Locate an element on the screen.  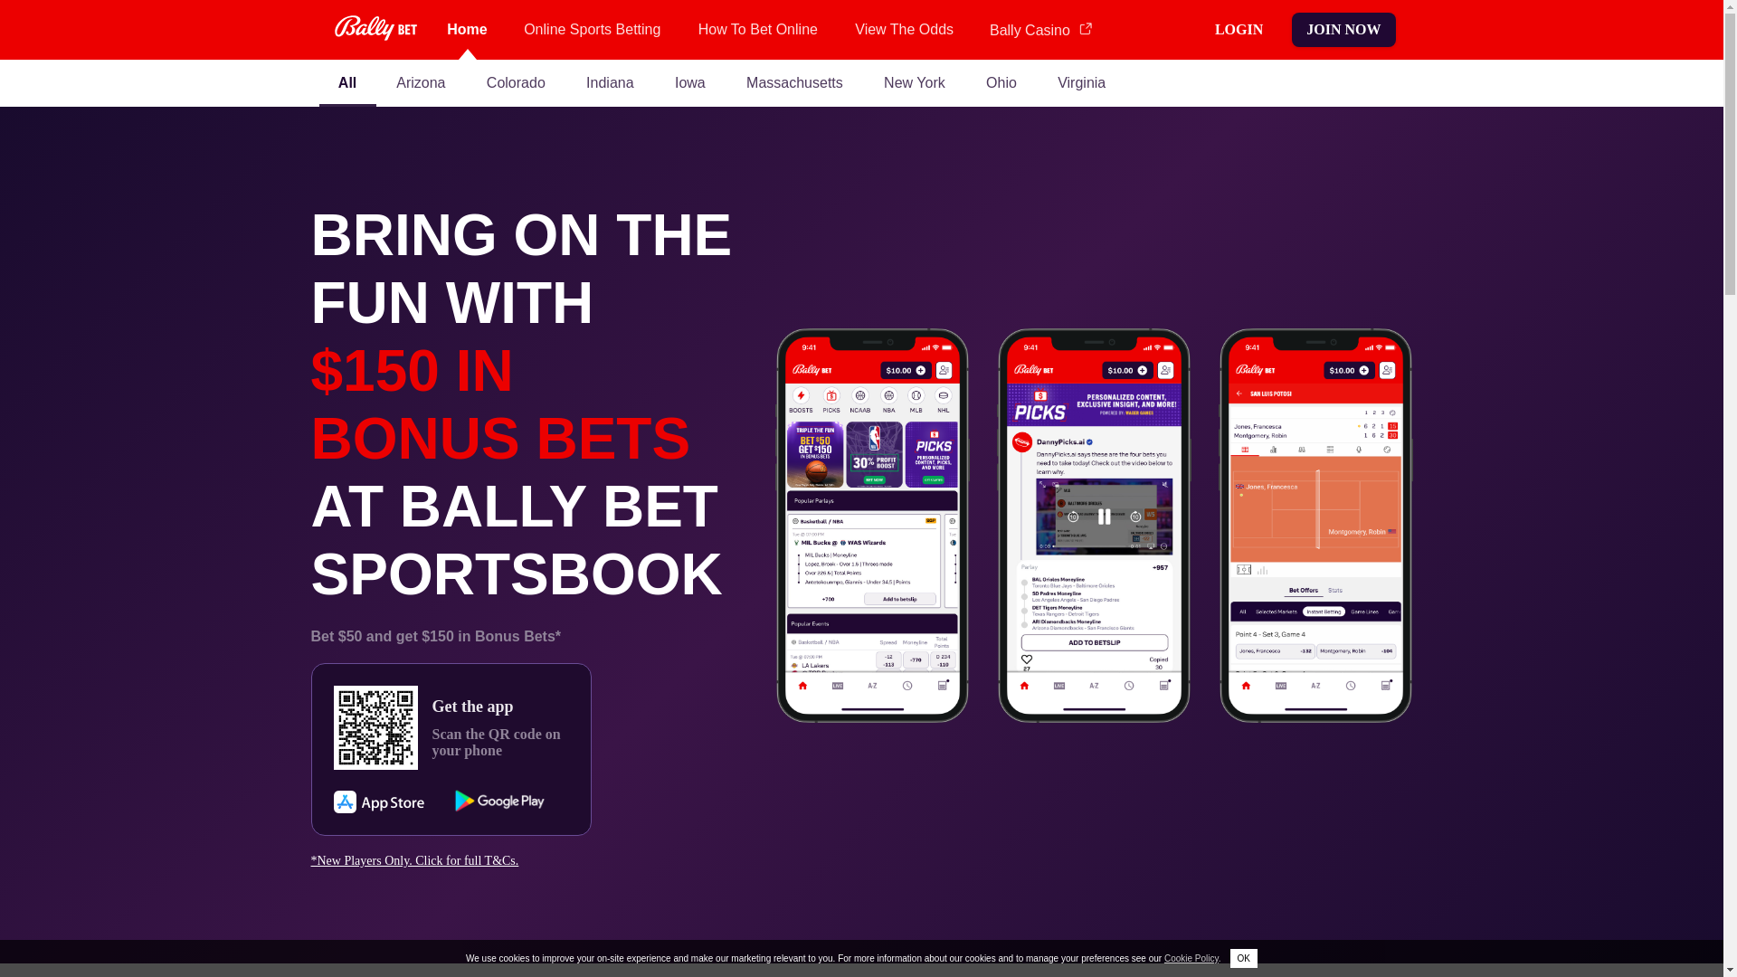
Arizona is located at coordinates (422, 82).